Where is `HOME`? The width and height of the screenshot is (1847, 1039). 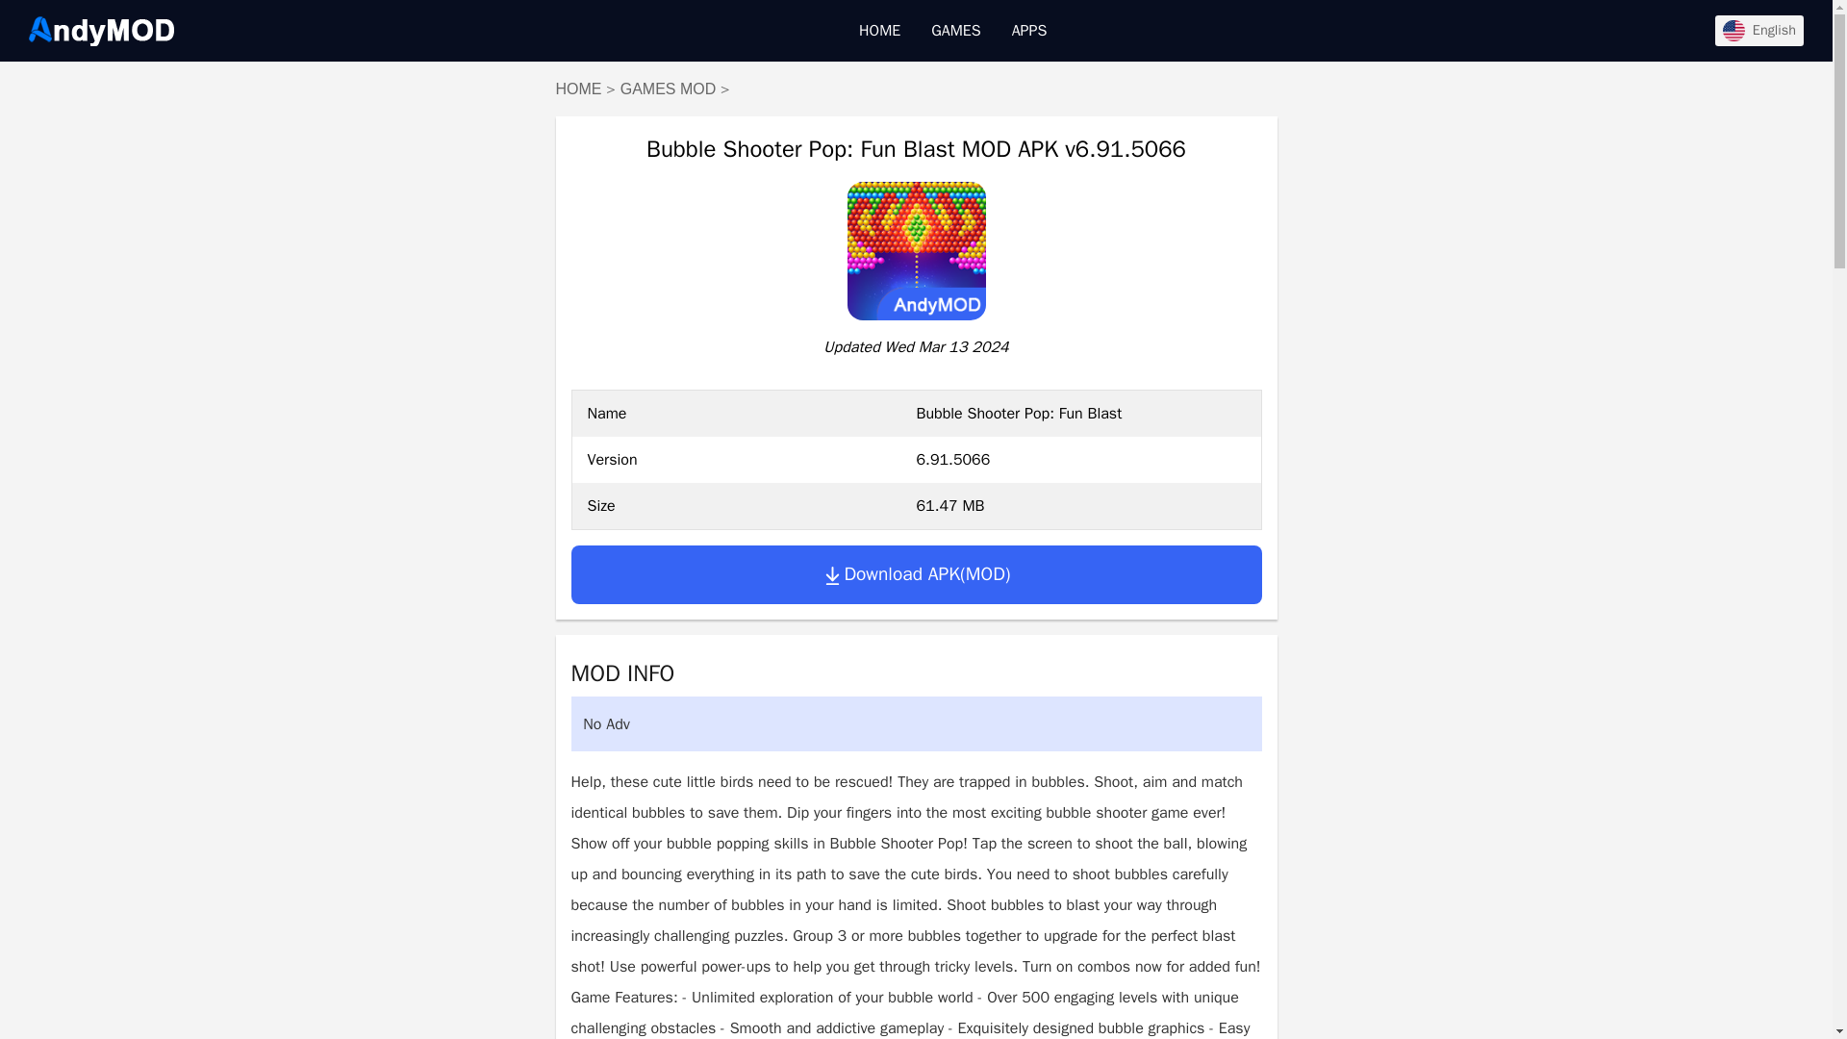
HOME is located at coordinates (578, 89).